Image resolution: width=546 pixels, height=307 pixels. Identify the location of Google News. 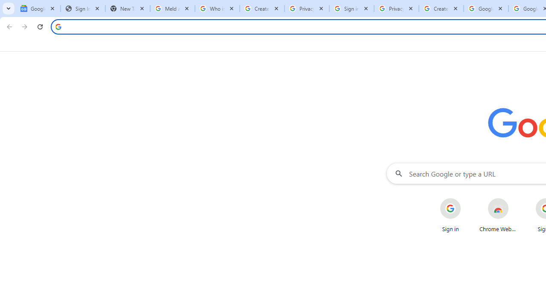
(38, 9).